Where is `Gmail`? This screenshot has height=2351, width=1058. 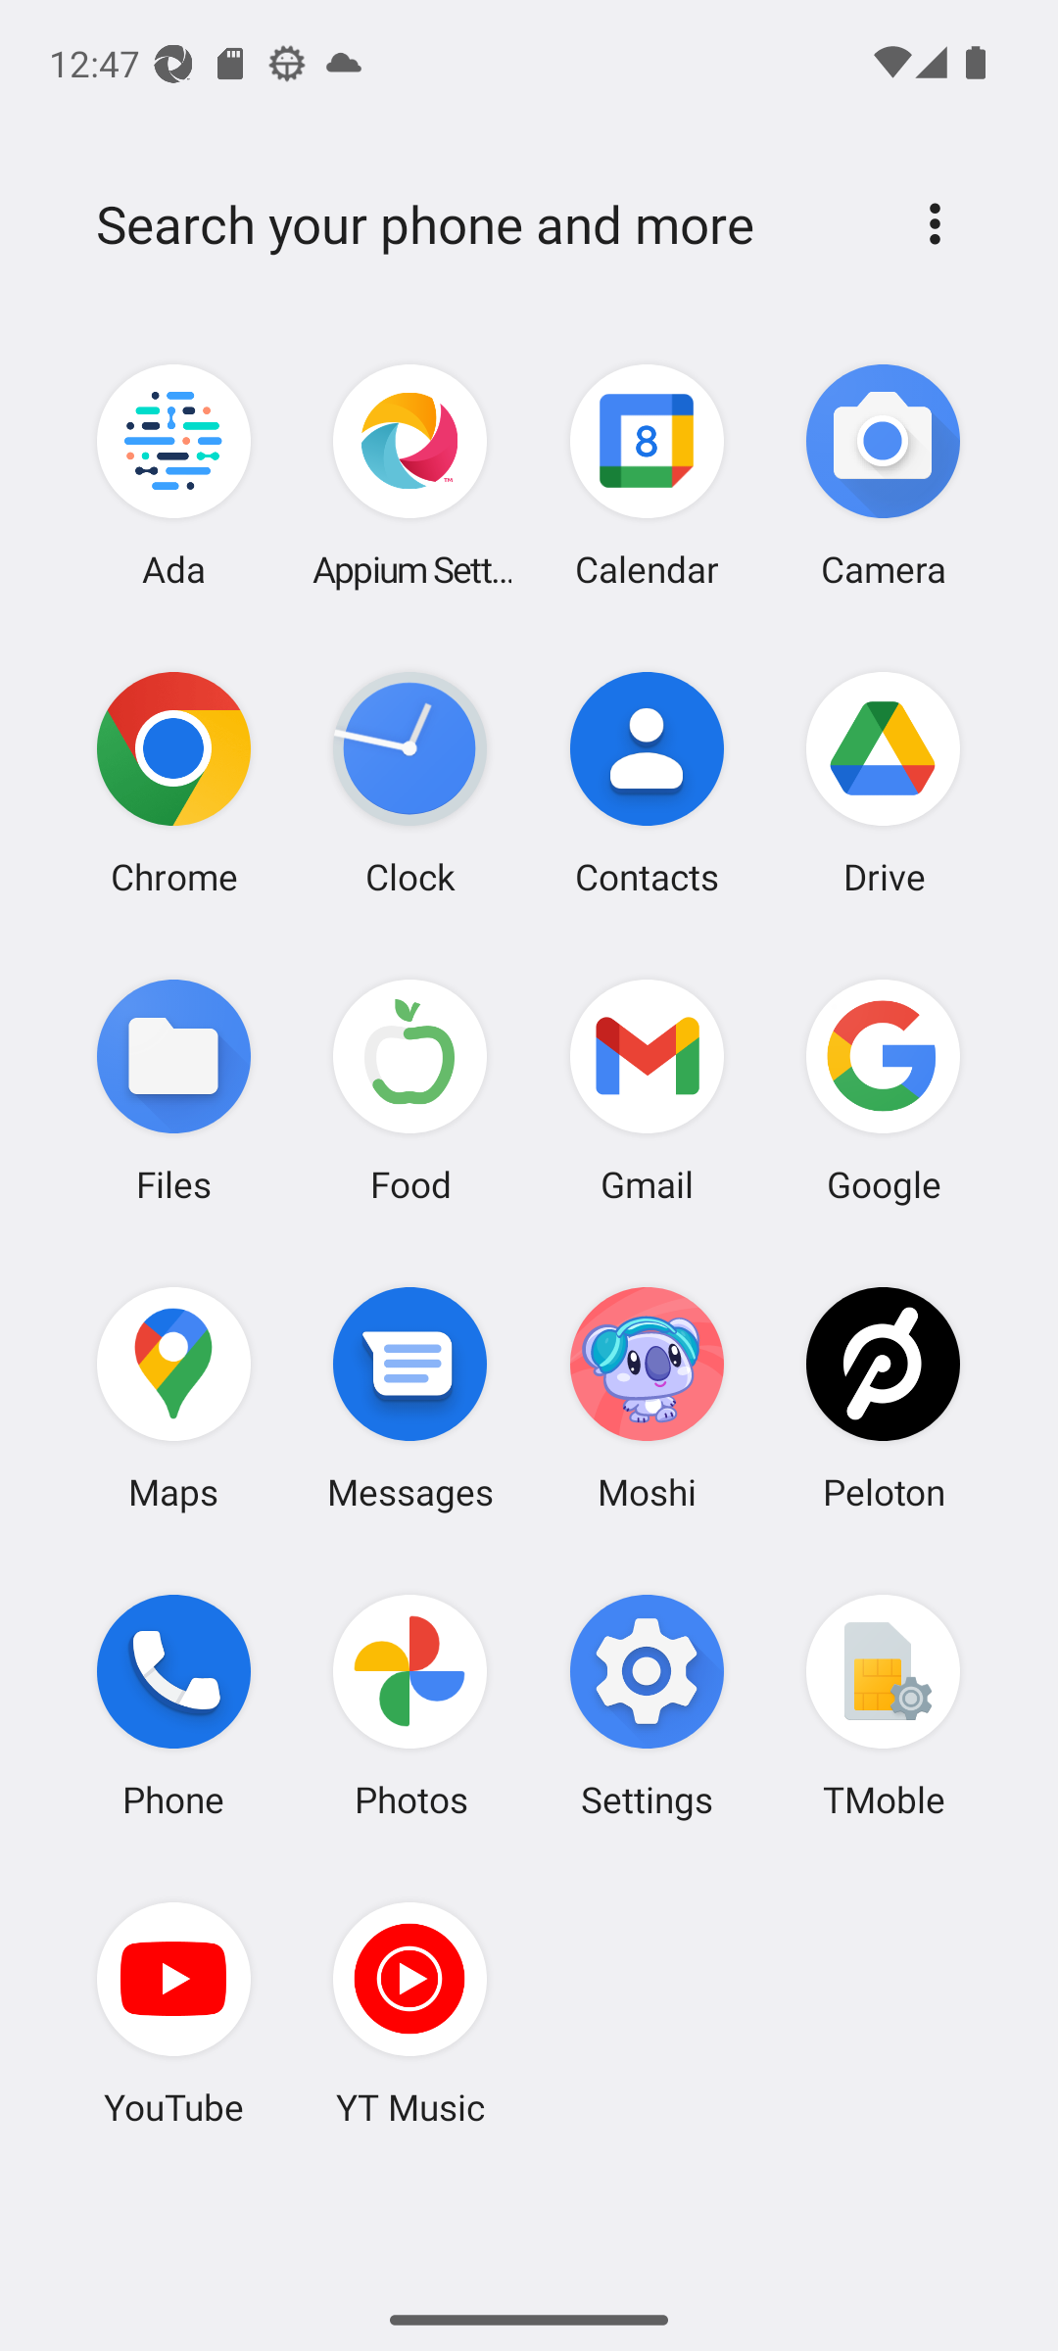
Gmail is located at coordinates (647, 1089).